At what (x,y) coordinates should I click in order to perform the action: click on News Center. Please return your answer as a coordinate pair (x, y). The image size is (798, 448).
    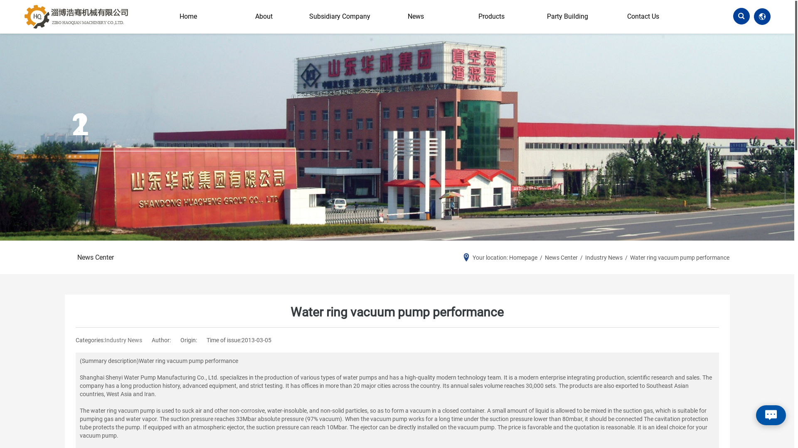
    Looking at the image, I should click on (96, 258).